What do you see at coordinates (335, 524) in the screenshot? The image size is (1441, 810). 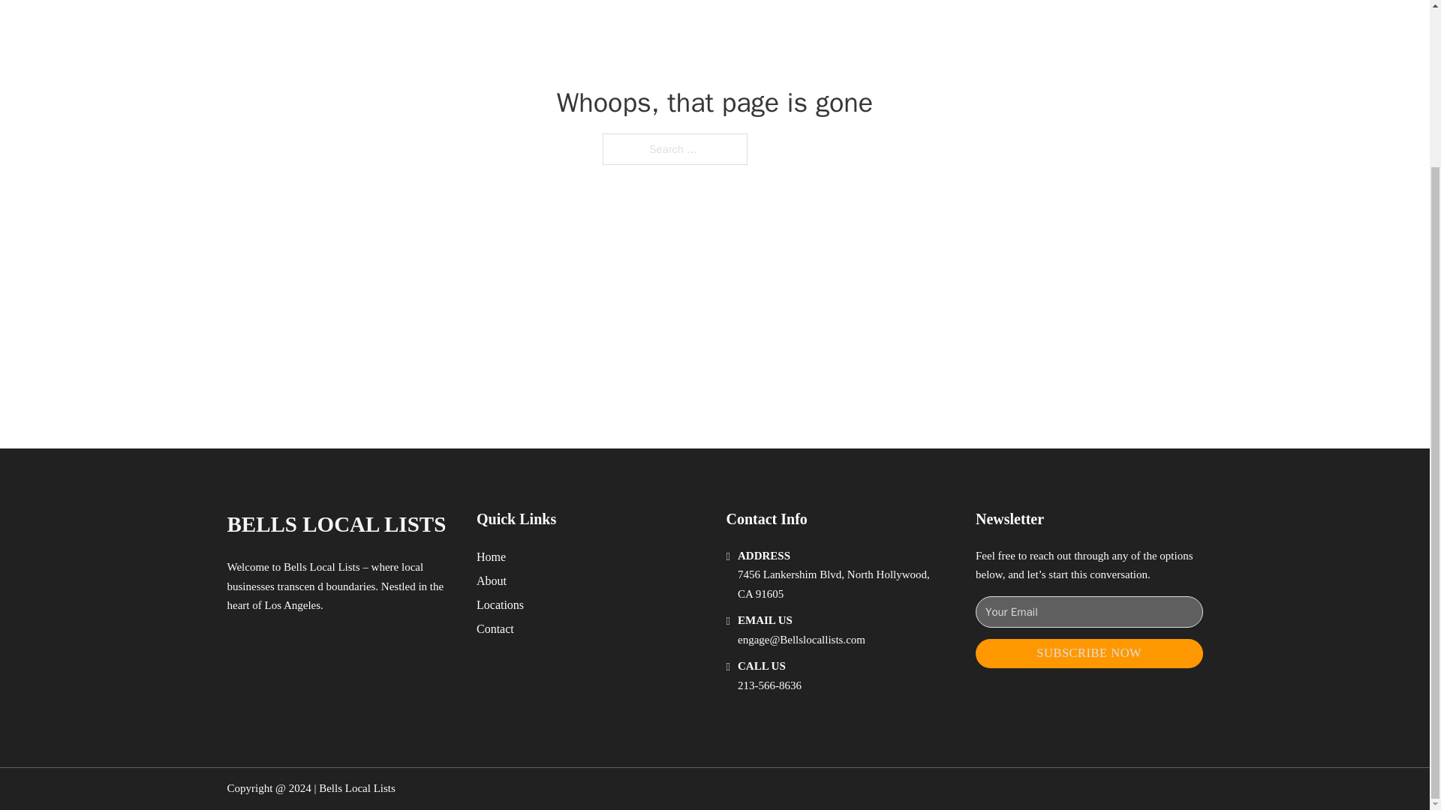 I see `BELLS LOCAL LISTS` at bounding box center [335, 524].